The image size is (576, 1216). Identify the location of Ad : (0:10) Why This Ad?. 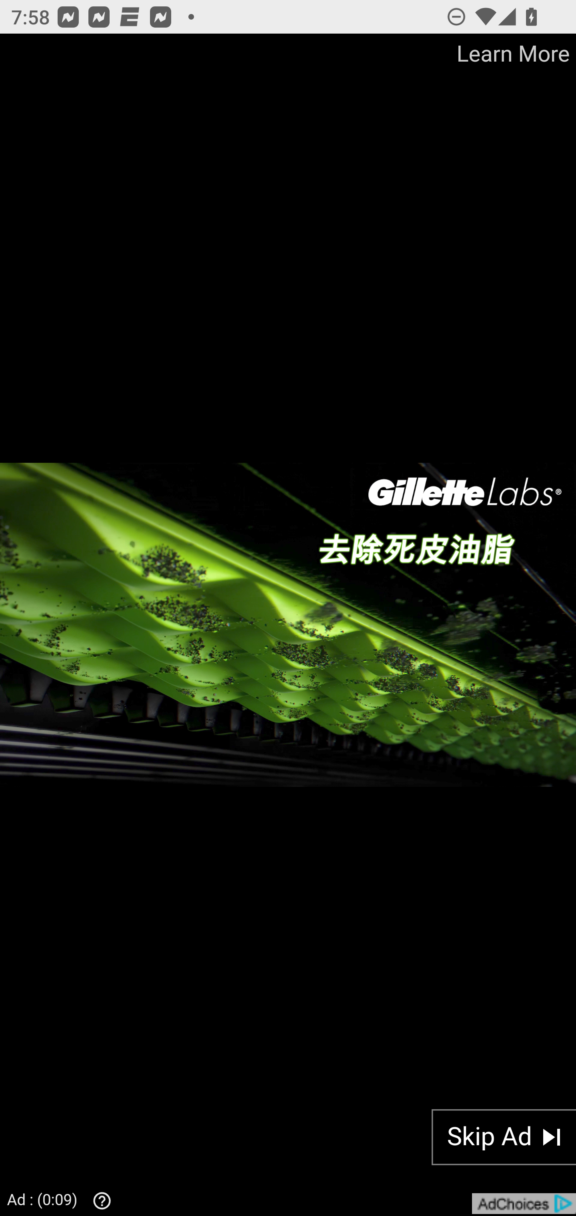
(64, 1199).